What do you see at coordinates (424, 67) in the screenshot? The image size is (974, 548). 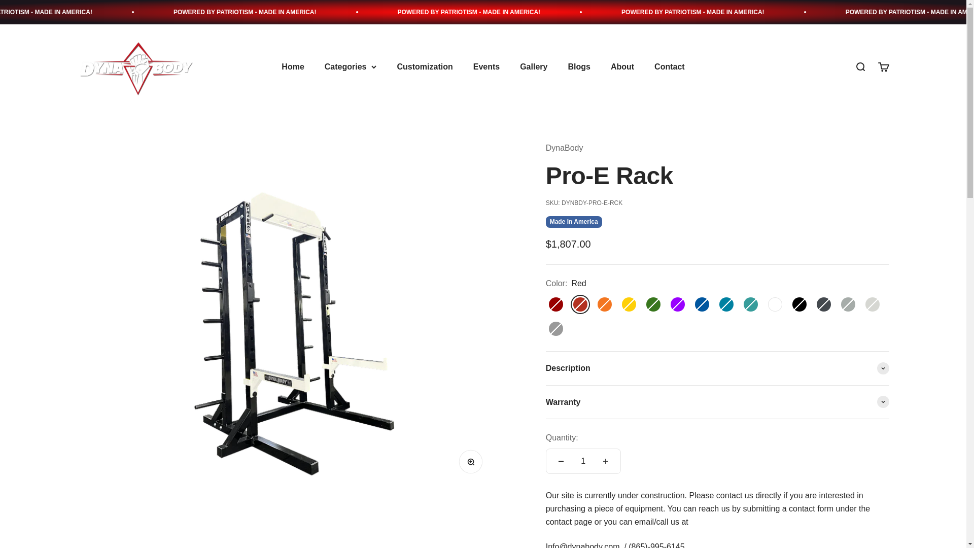 I see `Customization` at bounding box center [424, 67].